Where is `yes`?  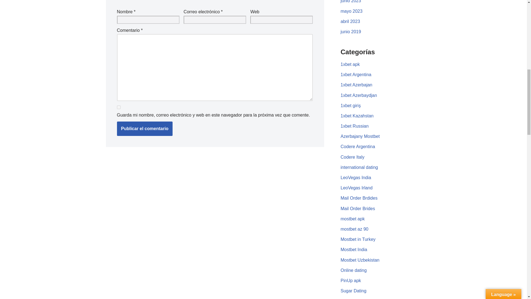 yes is located at coordinates (118, 107).